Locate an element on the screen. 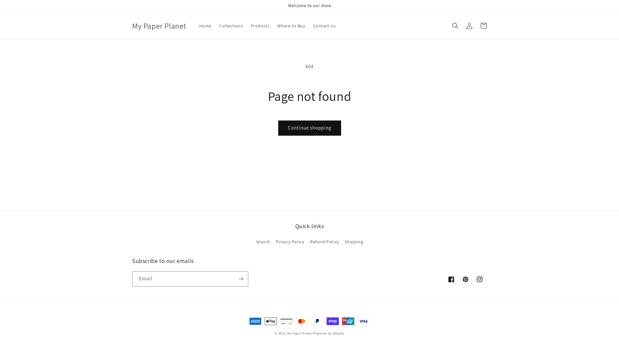 Image resolution: width=619 pixels, height=348 pixels. Log in is located at coordinates (469, 26).